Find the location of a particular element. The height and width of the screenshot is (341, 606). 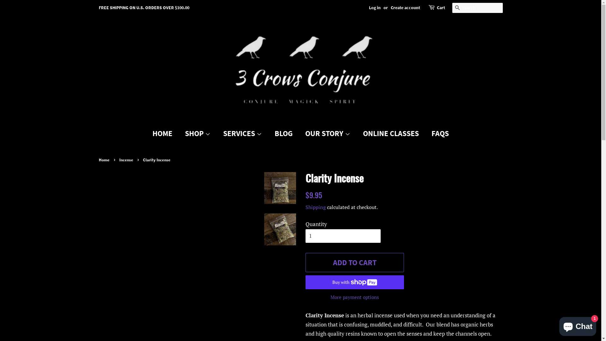

OUR STORY is located at coordinates (329, 134).